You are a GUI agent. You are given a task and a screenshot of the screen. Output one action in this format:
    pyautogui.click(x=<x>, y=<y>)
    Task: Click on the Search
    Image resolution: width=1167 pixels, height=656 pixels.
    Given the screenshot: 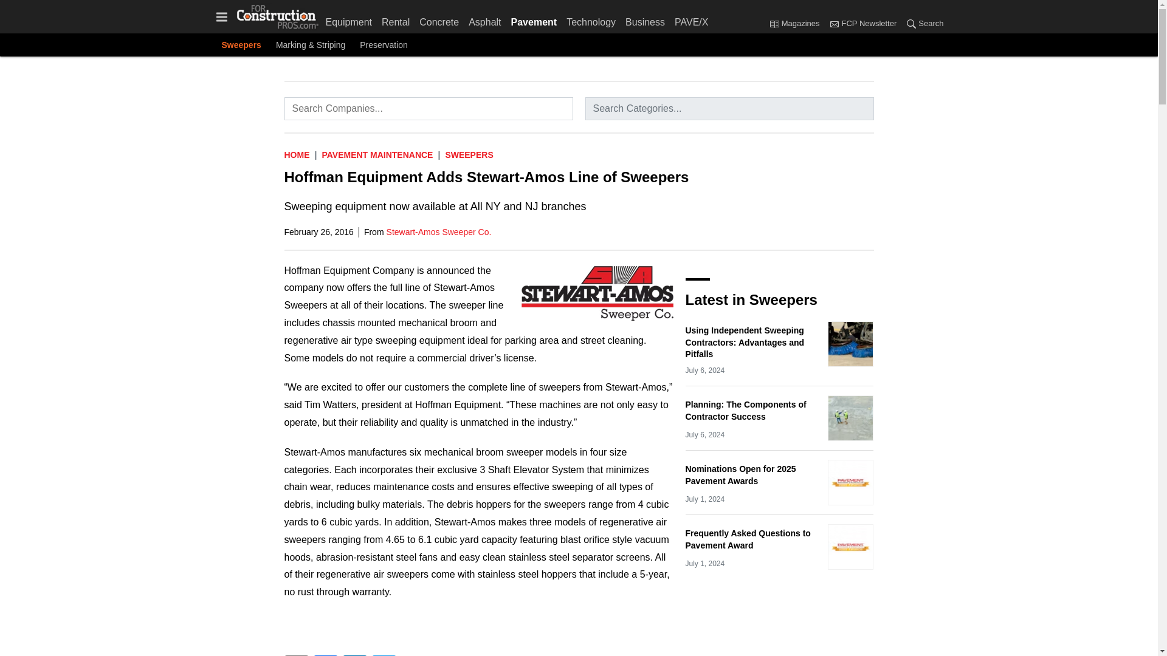 What is the action you would take?
    pyautogui.click(x=921, y=24)
    